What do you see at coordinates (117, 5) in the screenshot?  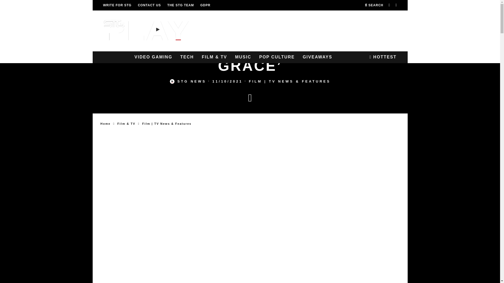 I see `WRITE FOR STG` at bounding box center [117, 5].